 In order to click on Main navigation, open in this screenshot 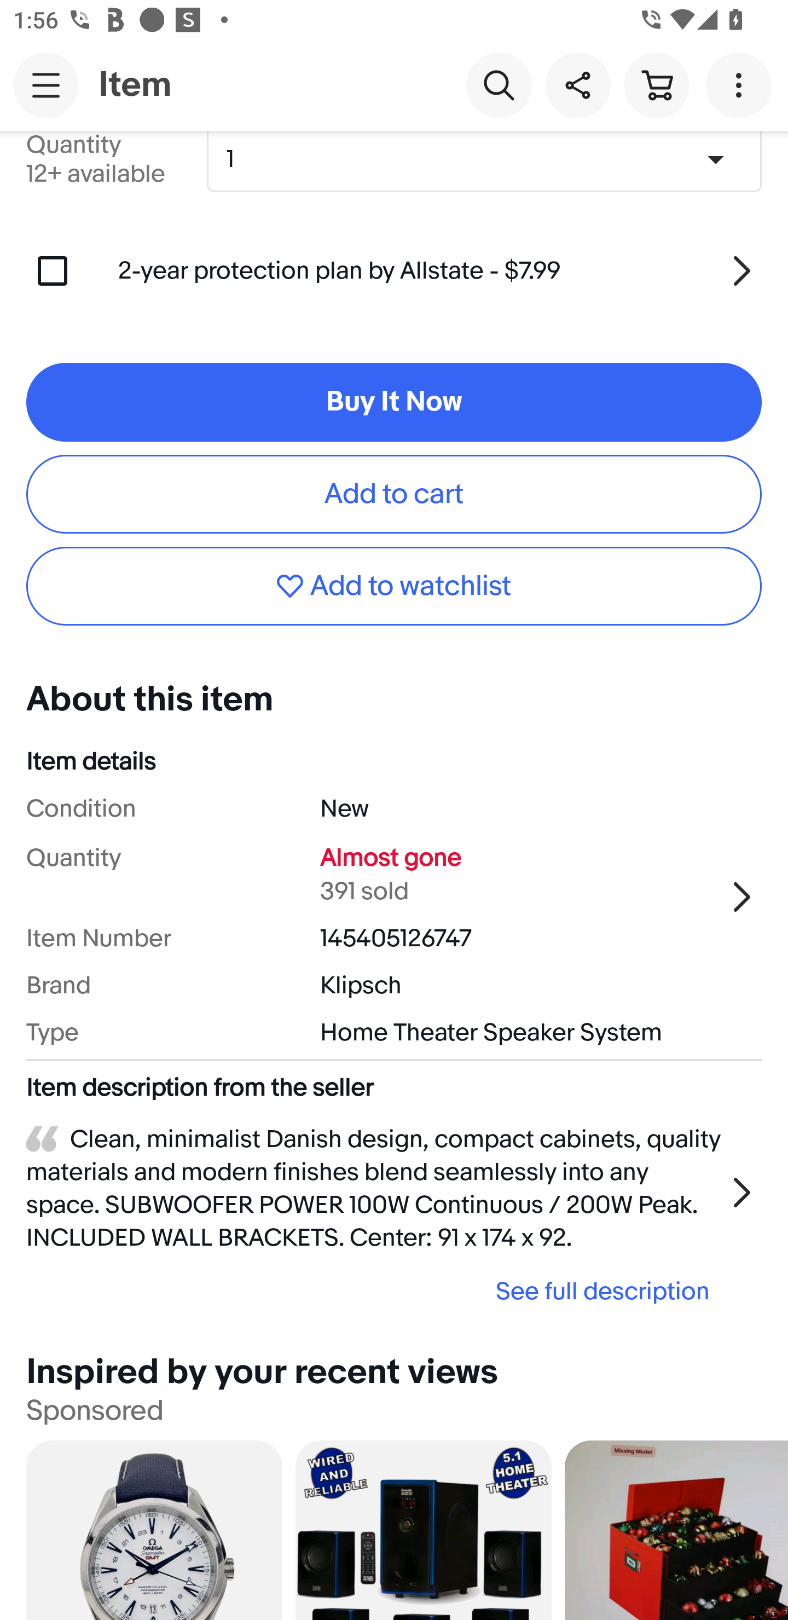, I will do `click(46, 85)`.